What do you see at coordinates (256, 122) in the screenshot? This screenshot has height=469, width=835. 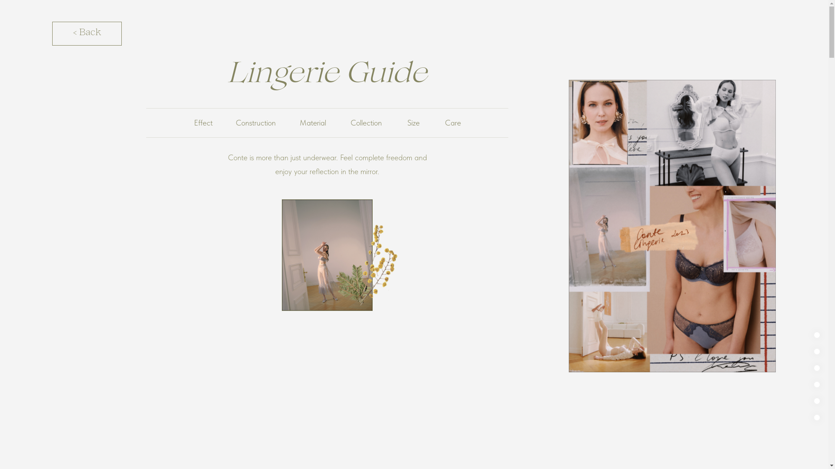 I see `Construction` at bounding box center [256, 122].